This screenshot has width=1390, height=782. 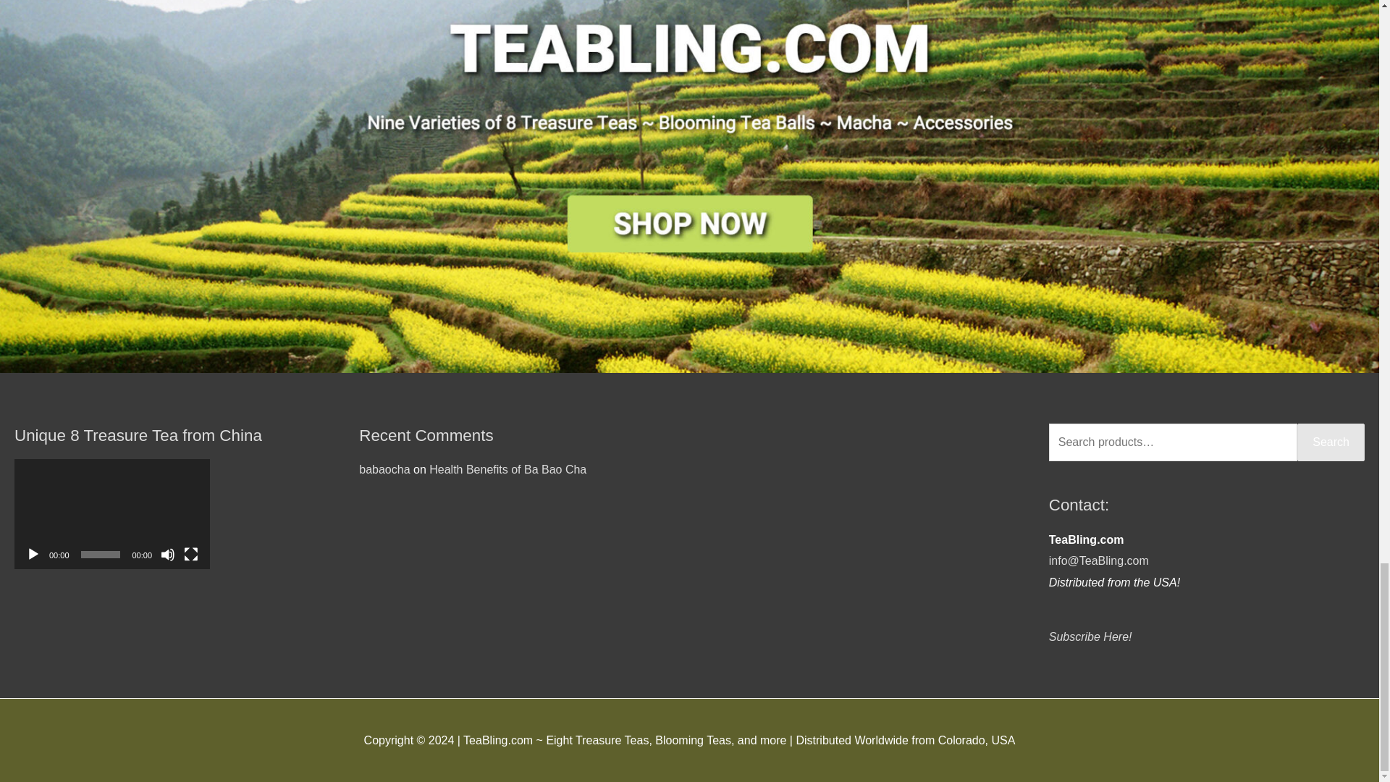 What do you see at coordinates (191, 555) in the screenshot?
I see `Fullscreen` at bounding box center [191, 555].